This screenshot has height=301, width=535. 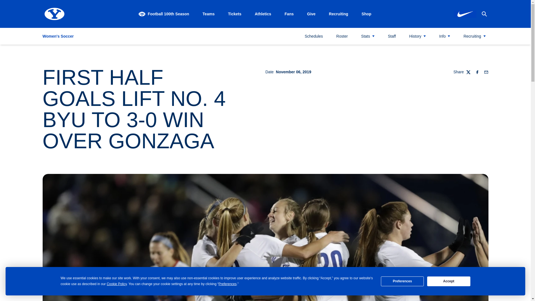 What do you see at coordinates (142, 14) in the screenshot?
I see `100-logo-y.png` at bounding box center [142, 14].